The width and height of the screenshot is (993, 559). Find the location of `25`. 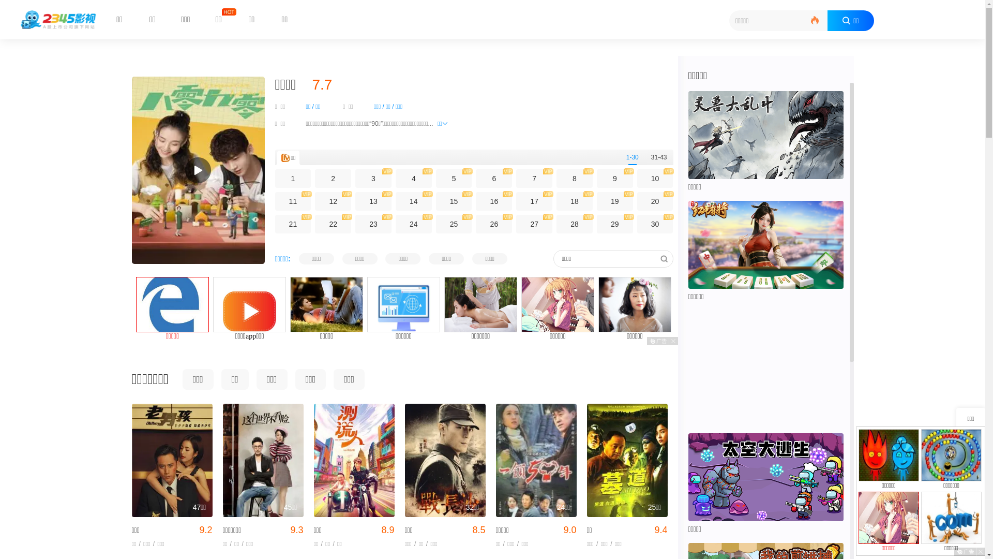

25 is located at coordinates (454, 224).